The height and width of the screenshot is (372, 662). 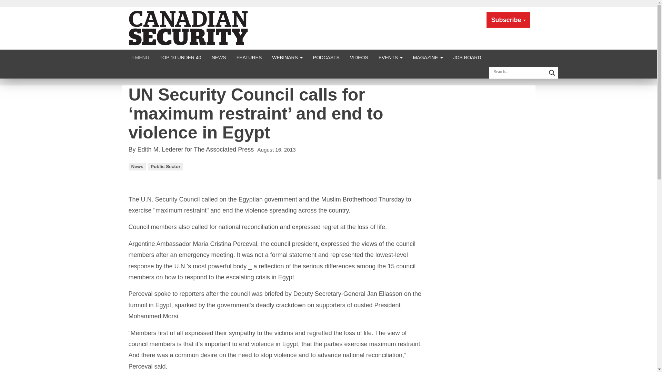 I want to click on Canadian Security Magazine, so click(x=189, y=28).